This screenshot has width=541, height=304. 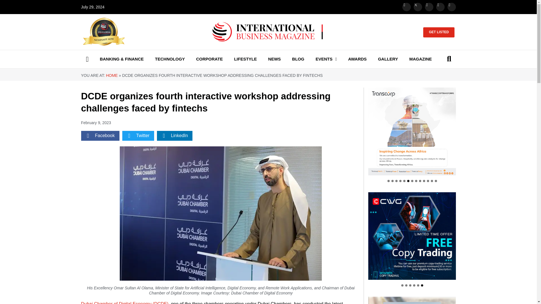 What do you see at coordinates (209, 59) in the screenshot?
I see `CORPORATE` at bounding box center [209, 59].